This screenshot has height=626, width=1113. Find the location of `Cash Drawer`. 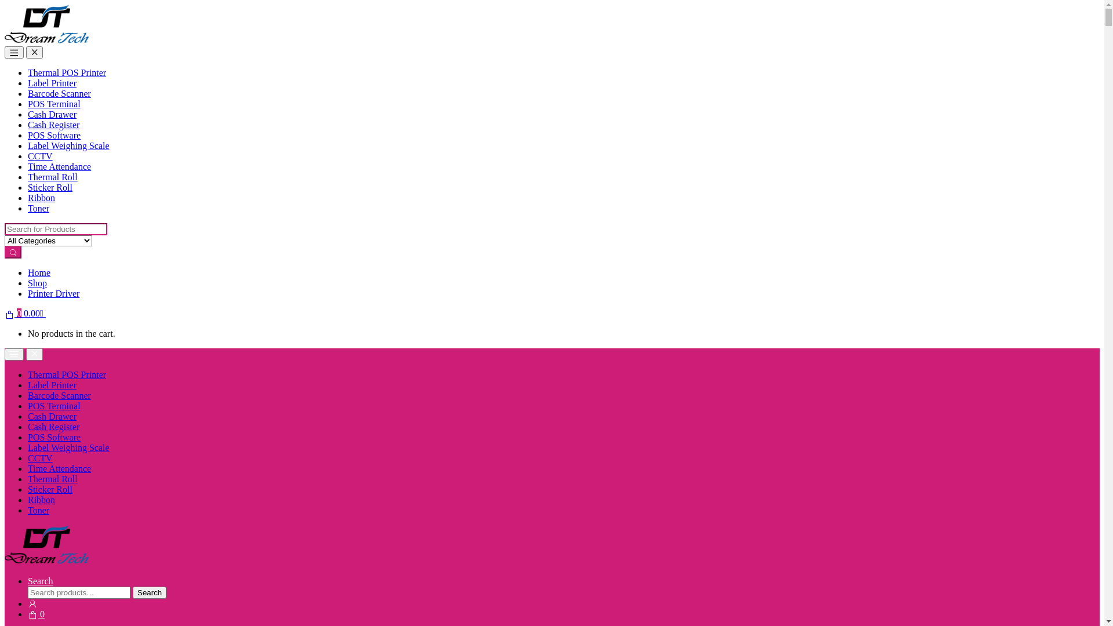

Cash Drawer is located at coordinates (52, 416).